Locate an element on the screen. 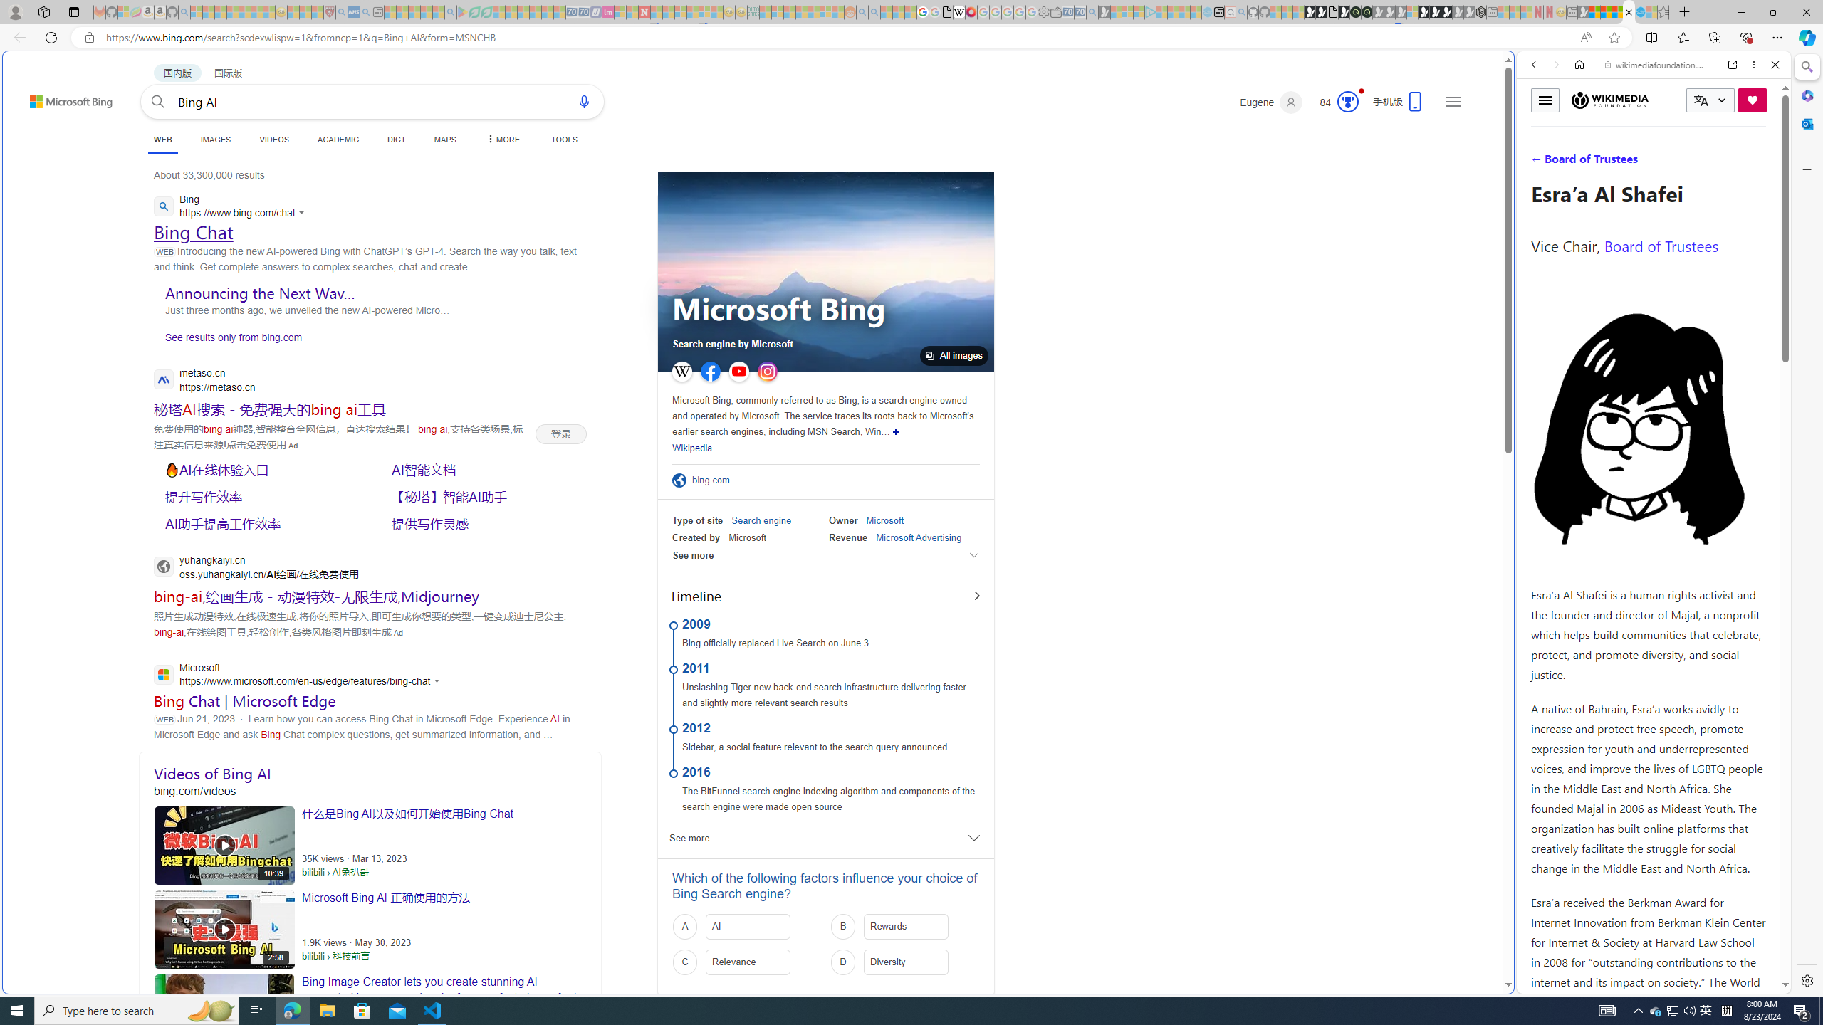 The image size is (1823, 1025). Play Zoo Boom in your browser | Games from Microsoft Start is located at coordinates (1320, 12).